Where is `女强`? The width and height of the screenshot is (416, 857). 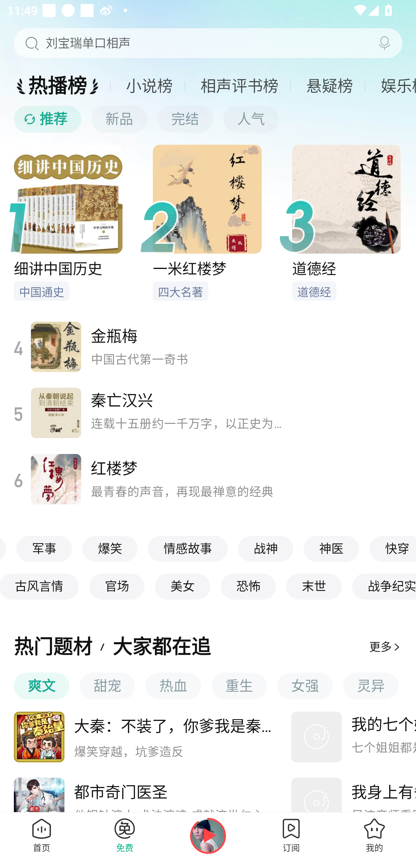
女强 is located at coordinates (305, 686).